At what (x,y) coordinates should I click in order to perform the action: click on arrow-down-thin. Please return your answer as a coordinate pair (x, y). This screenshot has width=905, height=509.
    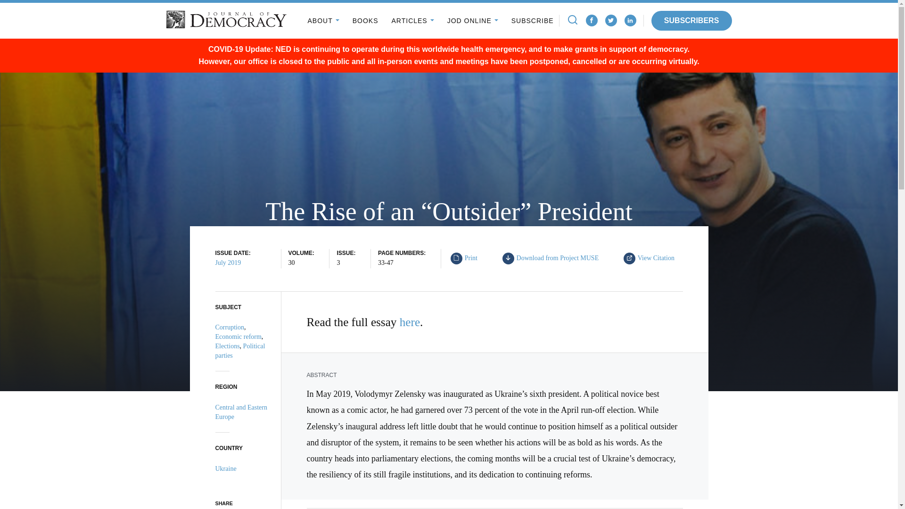
    Looking at the image, I should click on (508, 257).